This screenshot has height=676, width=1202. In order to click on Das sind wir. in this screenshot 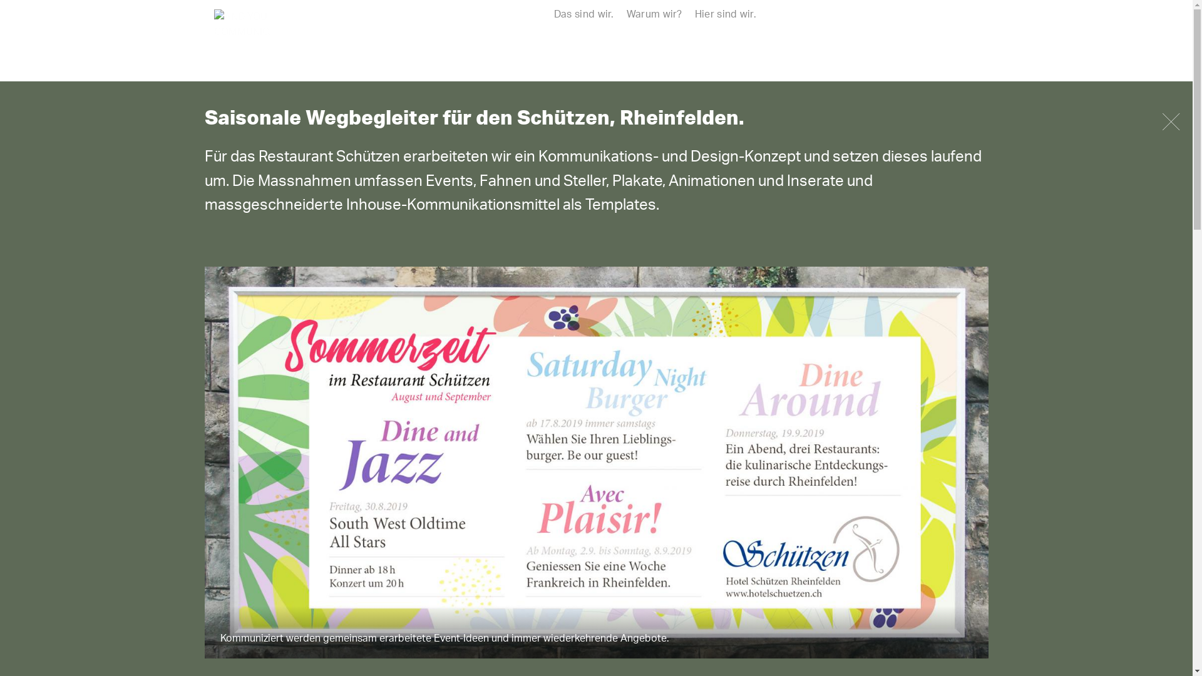, I will do `click(584, 14)`.